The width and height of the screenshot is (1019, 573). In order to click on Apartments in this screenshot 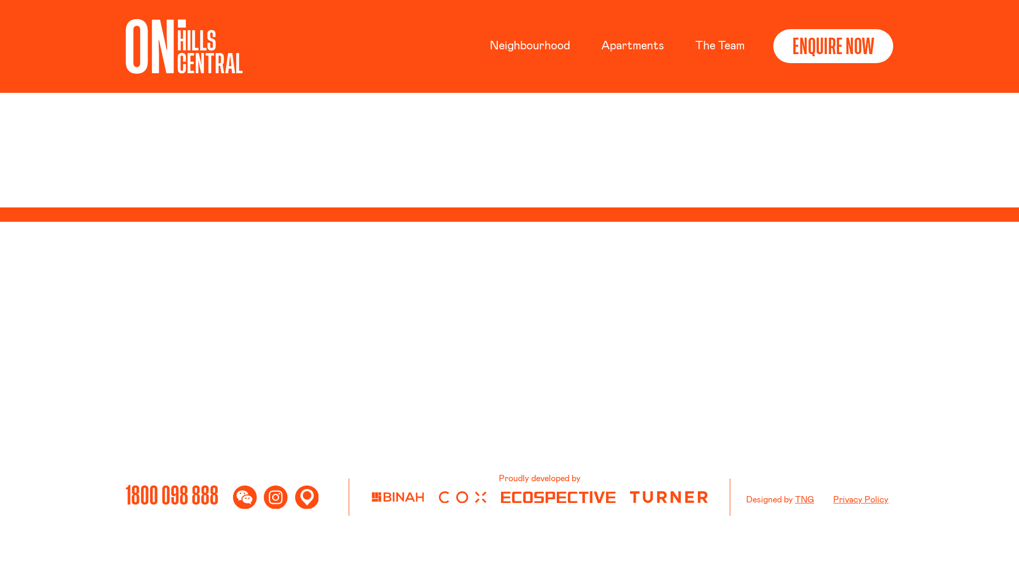, I will do `click(634, 46)`.